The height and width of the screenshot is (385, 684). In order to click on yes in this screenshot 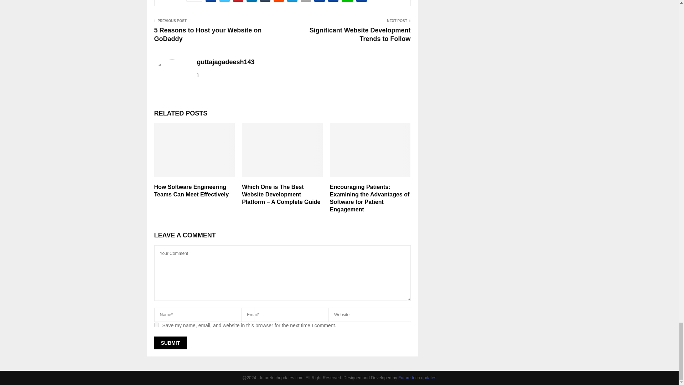, I will do `click(156, 325)`.